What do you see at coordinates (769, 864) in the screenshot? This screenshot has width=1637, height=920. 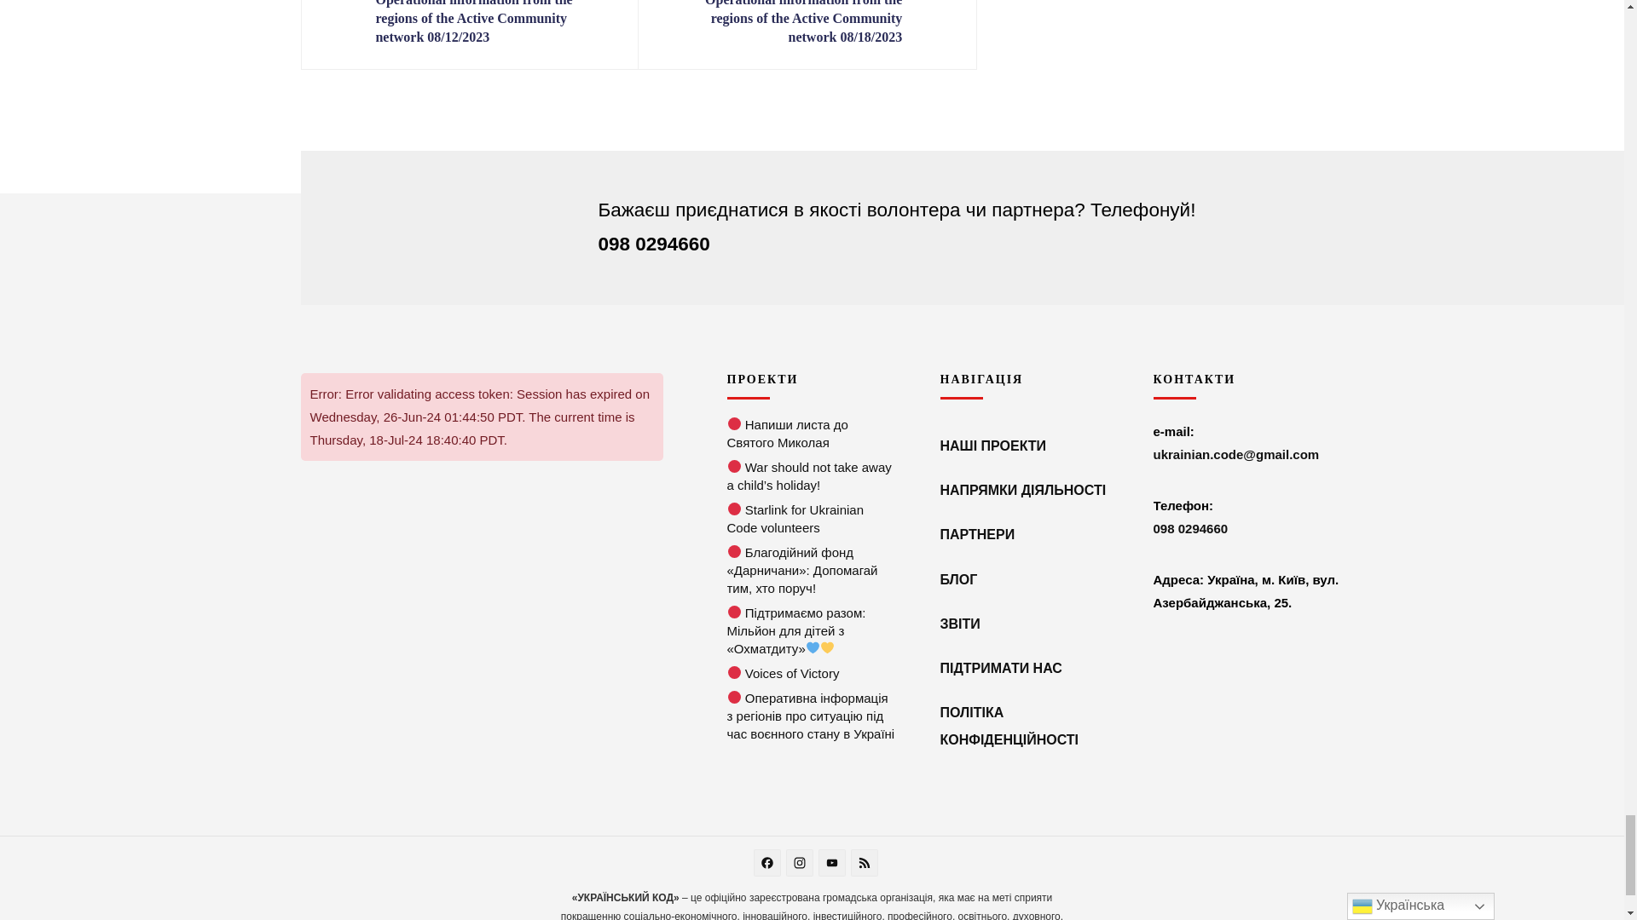 I see `Facebook` at bounding box center [769, 864].